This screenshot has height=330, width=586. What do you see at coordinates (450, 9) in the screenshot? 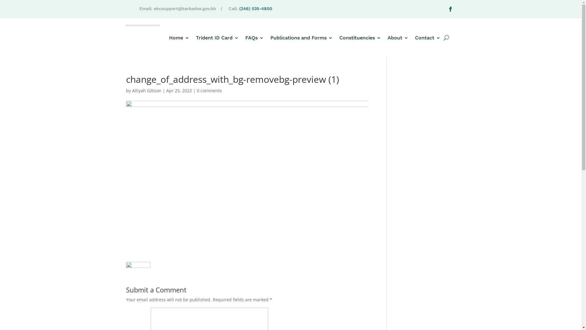
I see `Follow on Facebook` at bounding box center [450, 9].